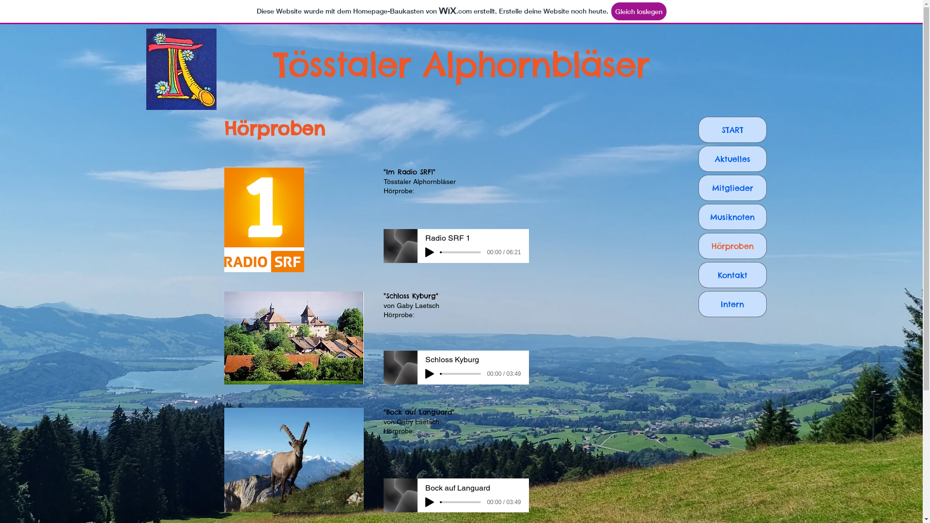  What do you see at coordinates (294, 460) in the screenshot?
I see `musik_BockSteinbock.jpg` at bounding box center [294, 460].